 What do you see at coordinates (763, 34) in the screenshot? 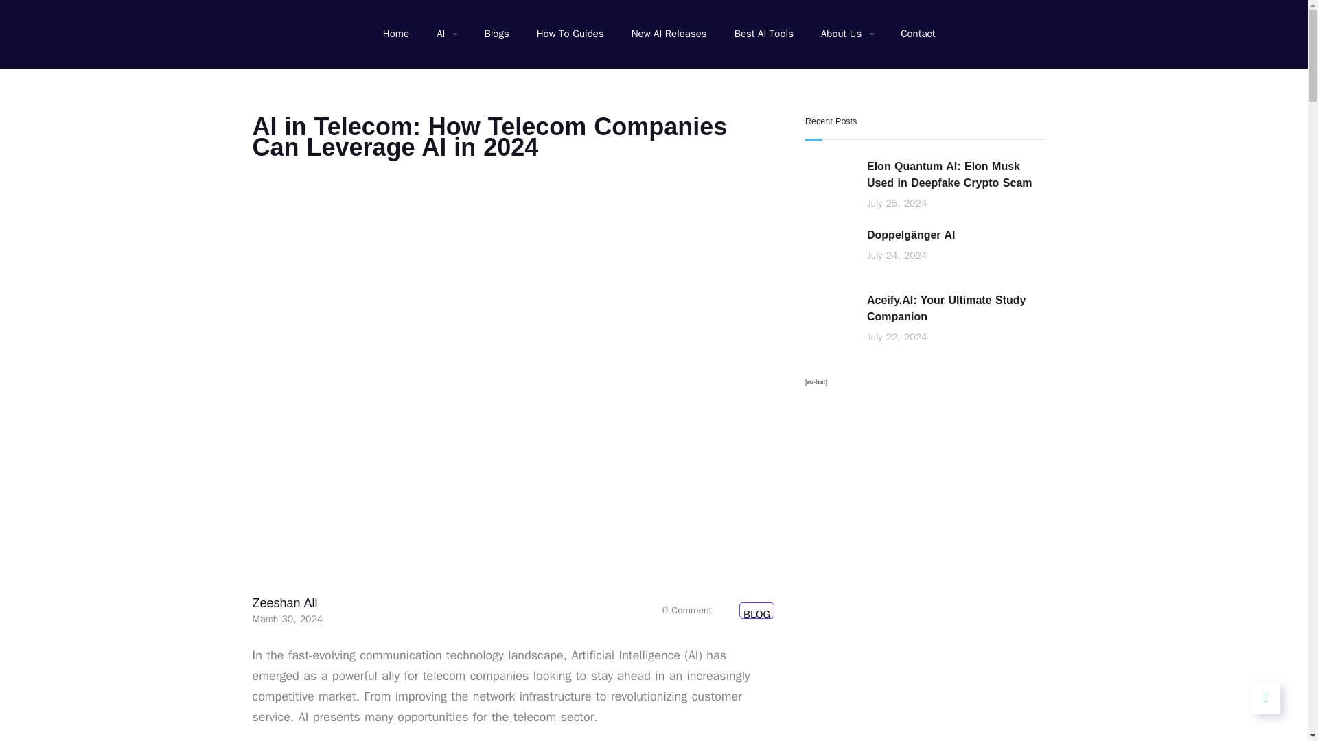
I see `Best AI Tools` at bounding box center [763, 34].